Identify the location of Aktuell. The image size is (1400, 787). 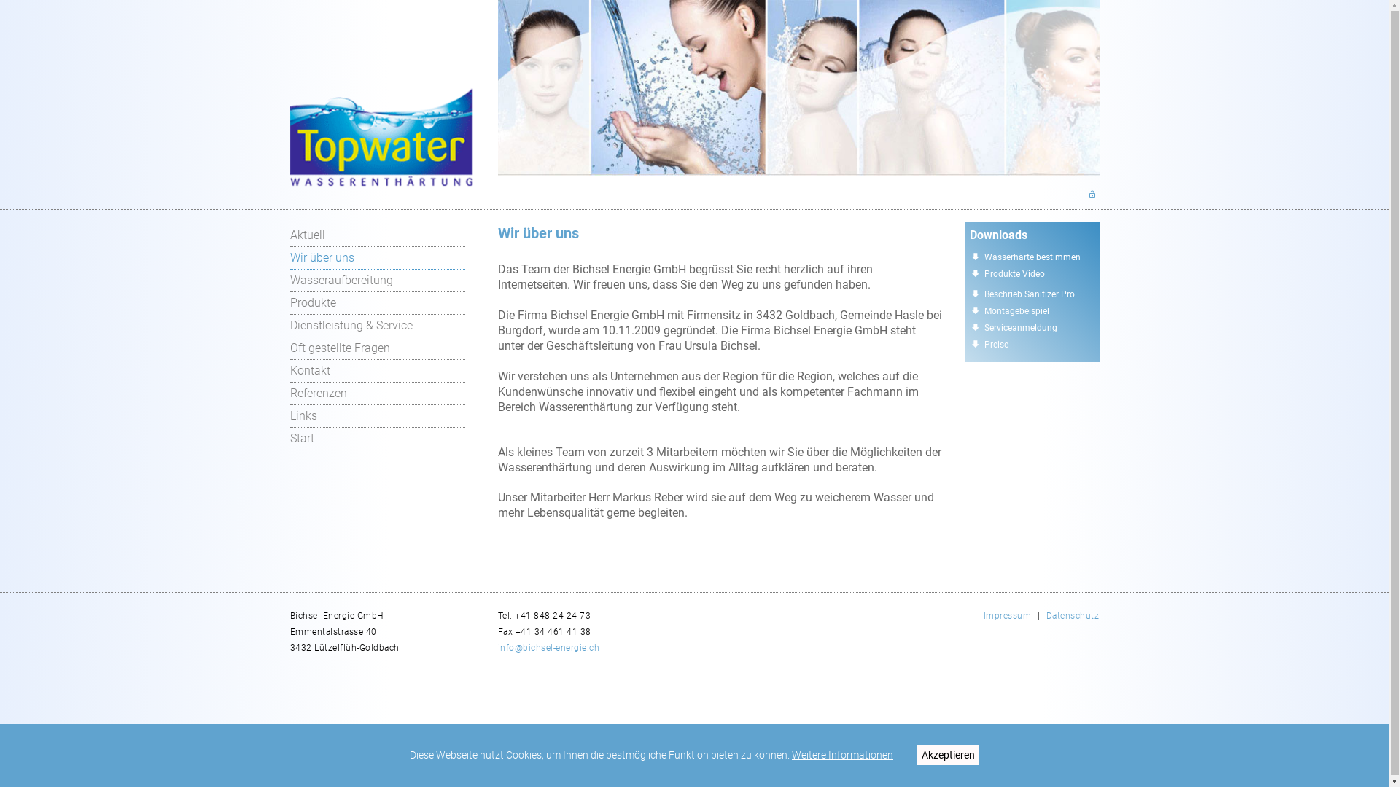
(378, 236).